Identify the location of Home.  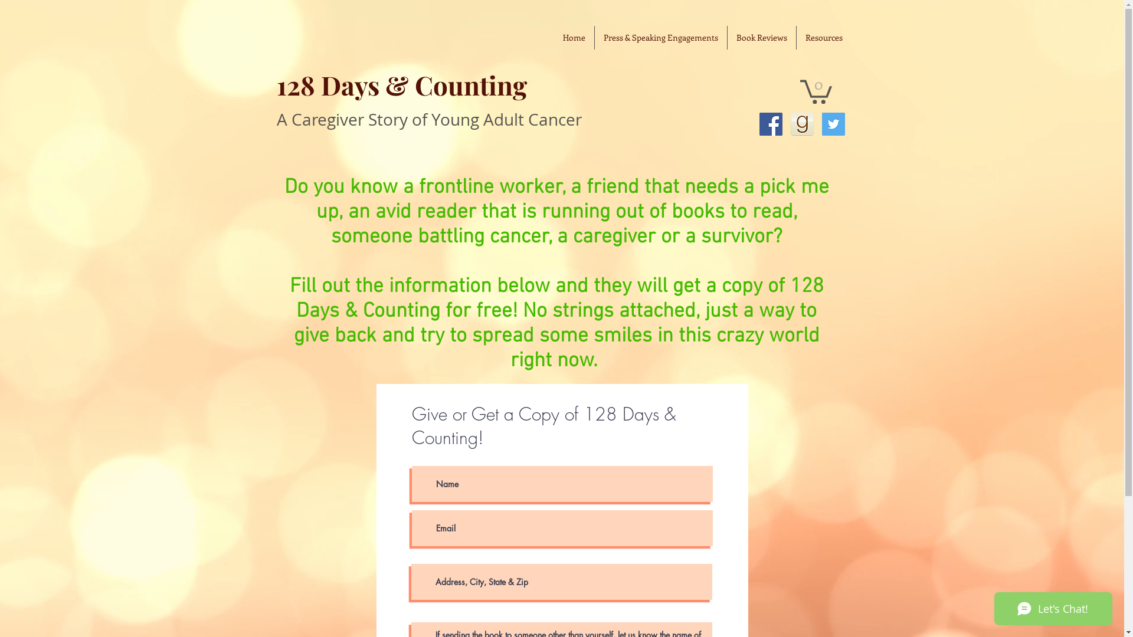
(574, 38).